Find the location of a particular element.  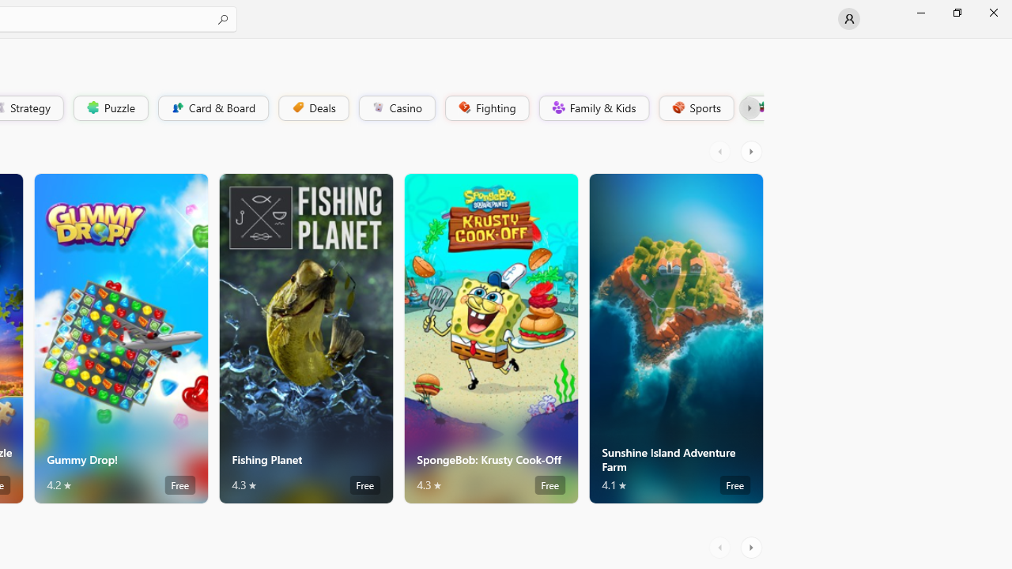

Class: Button is located at coordinates (750, 107).